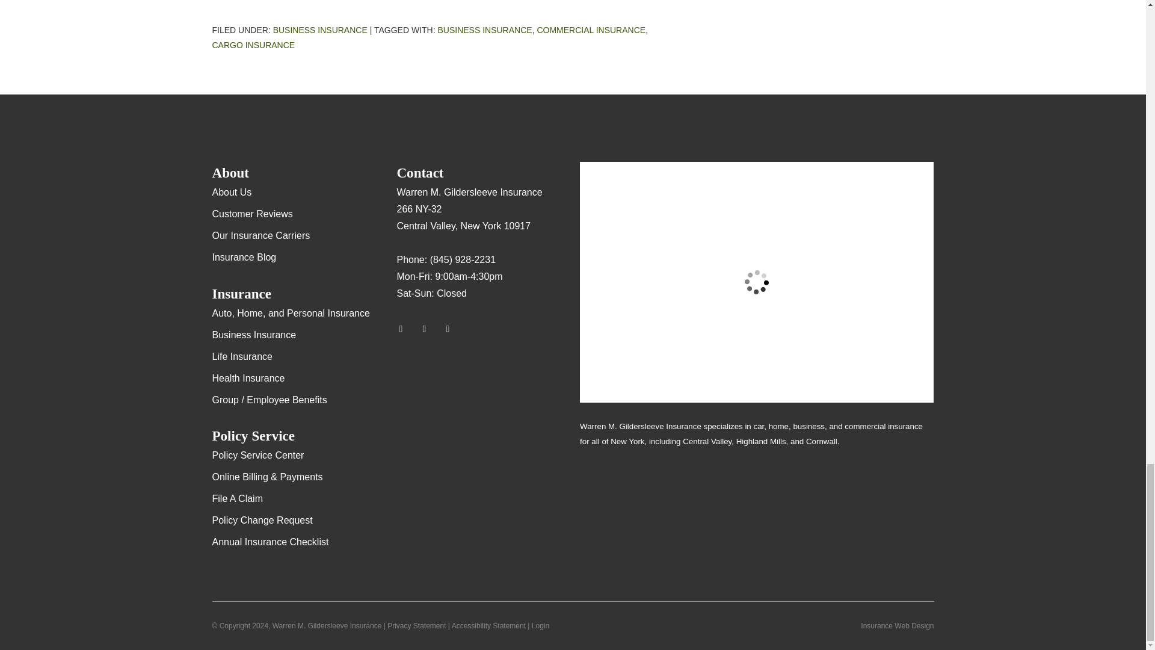 Image resolution: width=1155 pixels, height=650 pixels. What do you see at coordinates (453, 329) in the screenshot?
I see `Facebook` at bounding box center [453, 329].